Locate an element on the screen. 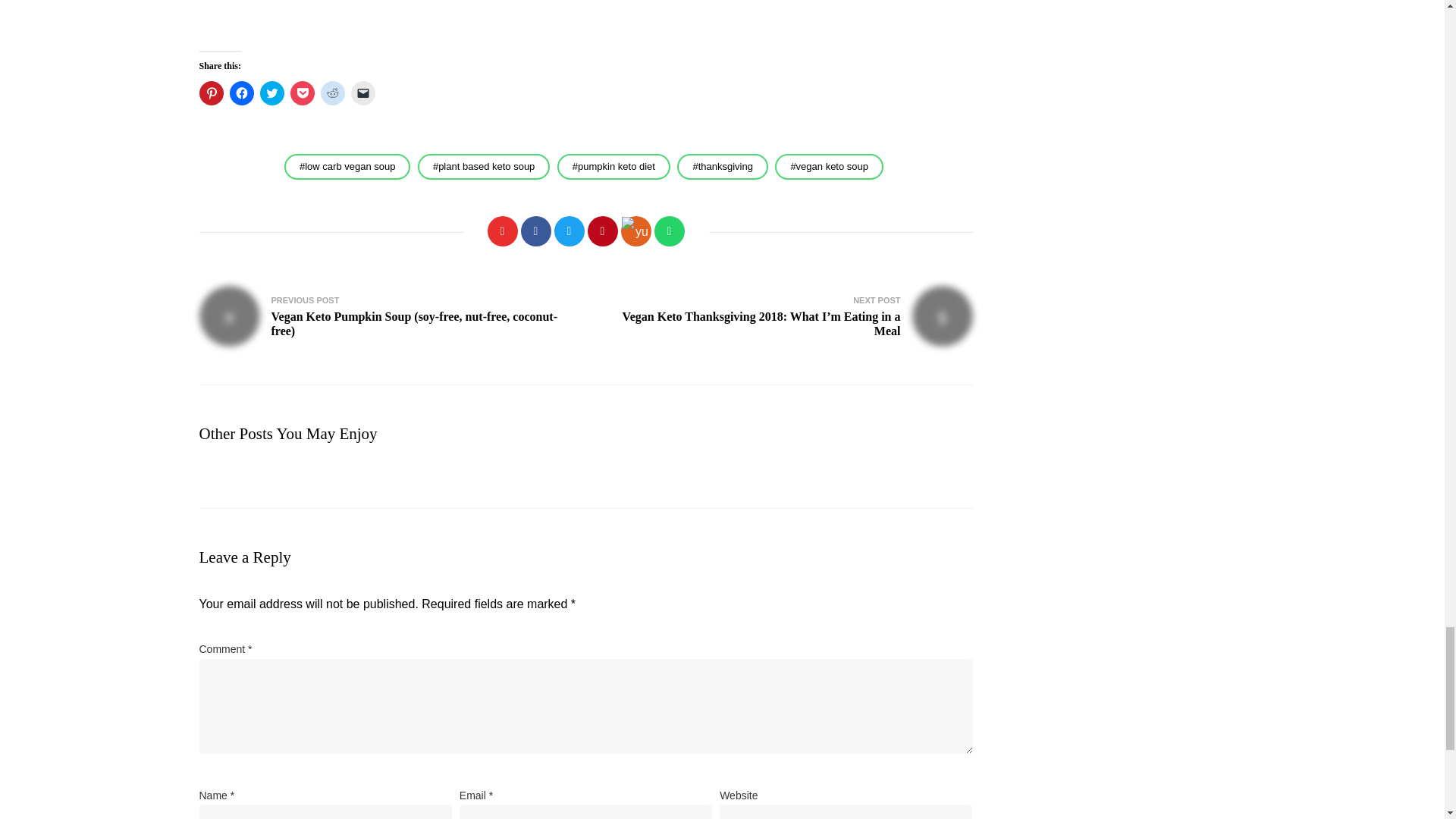 The image size is (1456, 819). Click to share on Twitter is located at coordinates (271, 93).